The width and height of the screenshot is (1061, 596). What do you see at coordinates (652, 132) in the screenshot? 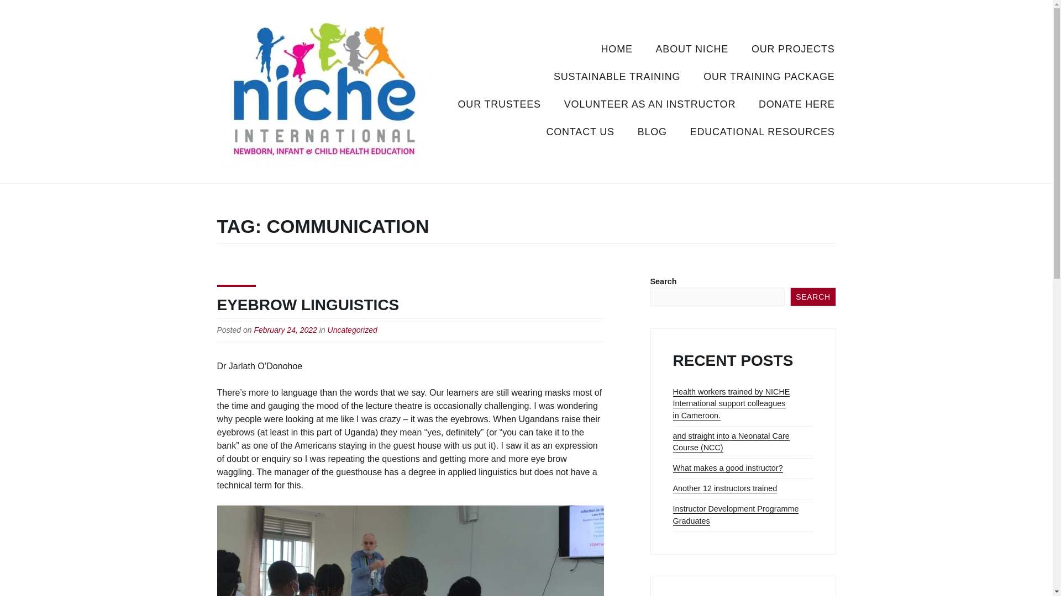
I see `BLOG` at bounding box center [652, 132].